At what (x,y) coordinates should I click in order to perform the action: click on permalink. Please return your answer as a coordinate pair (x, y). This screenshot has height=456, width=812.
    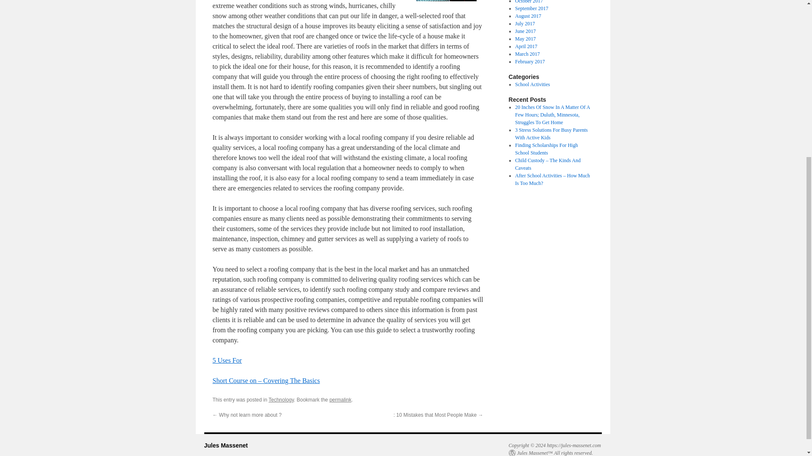
    Looking at the image, I should click on (340, 399).